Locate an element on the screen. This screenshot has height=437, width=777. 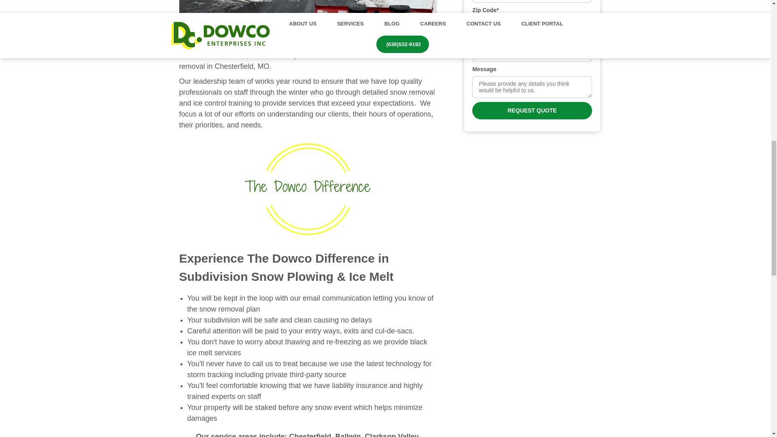
Request Quote is located at coordinates (532, 110).